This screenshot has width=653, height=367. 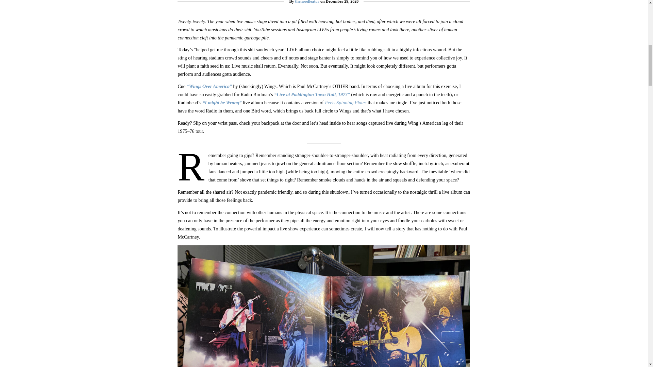 I want to click on Feels Spinning Plates, so click(x=346, y=103).